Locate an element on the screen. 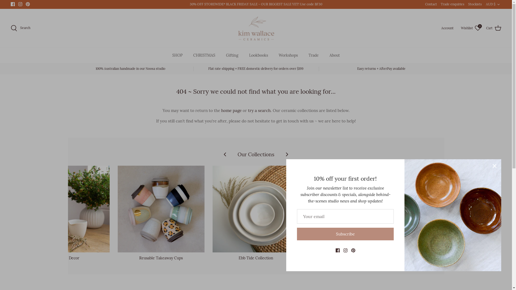 The width and height of the screenshot is (516, 290). AUD $
Down is located at coordinates (493, 4).